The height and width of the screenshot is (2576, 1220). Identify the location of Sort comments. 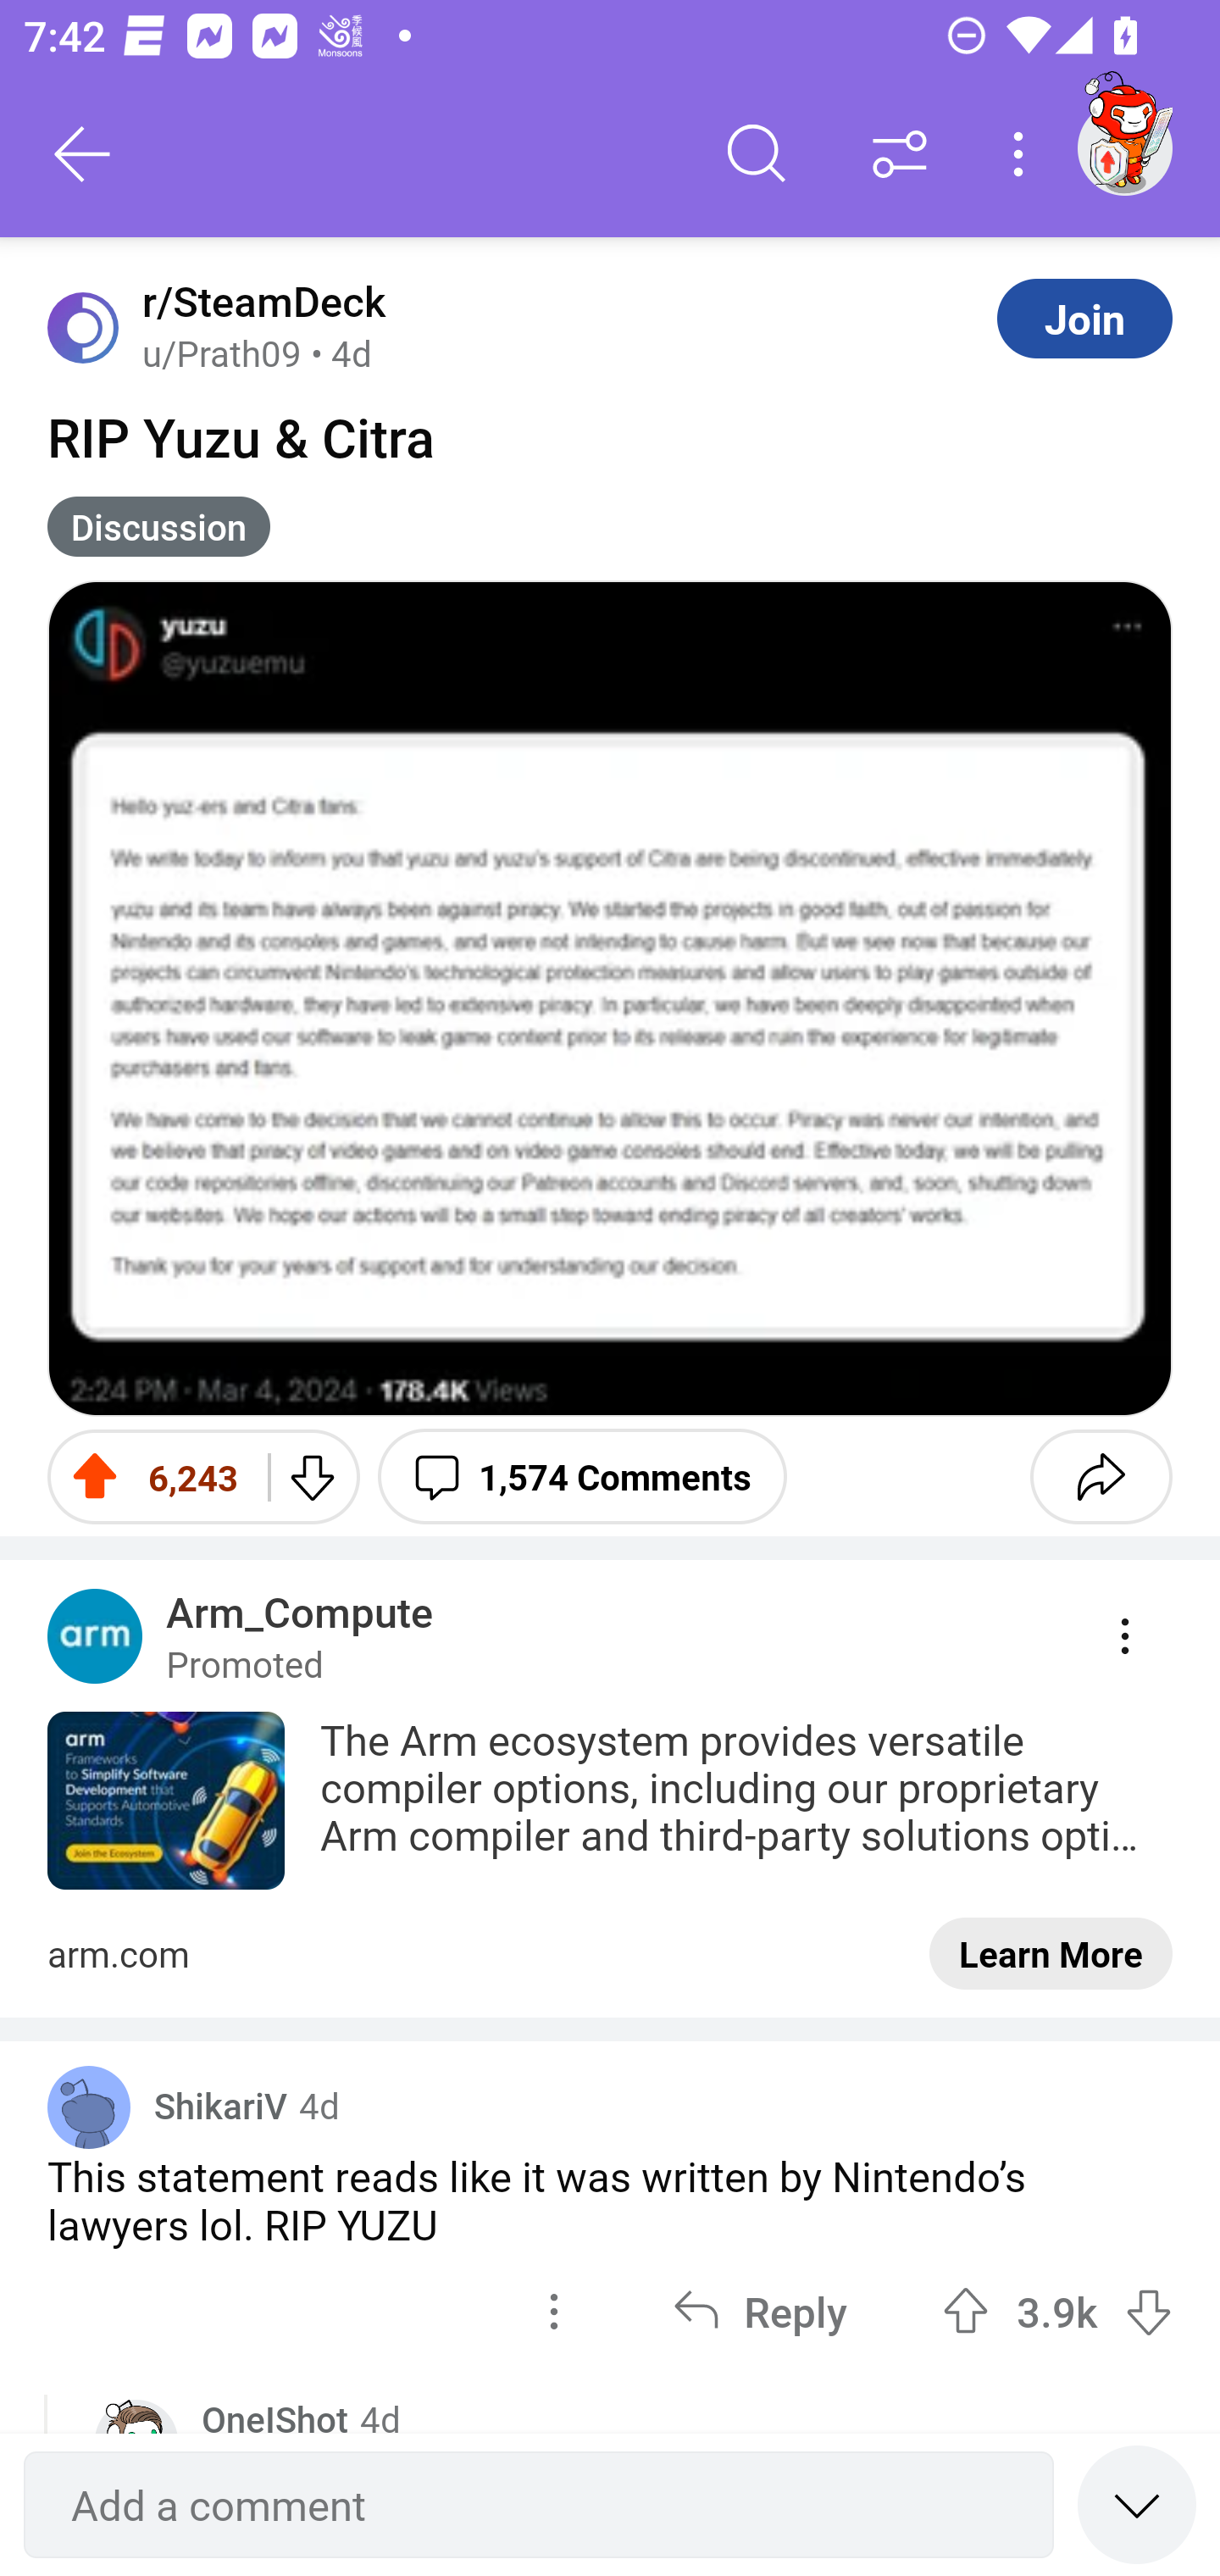
(900, 154).